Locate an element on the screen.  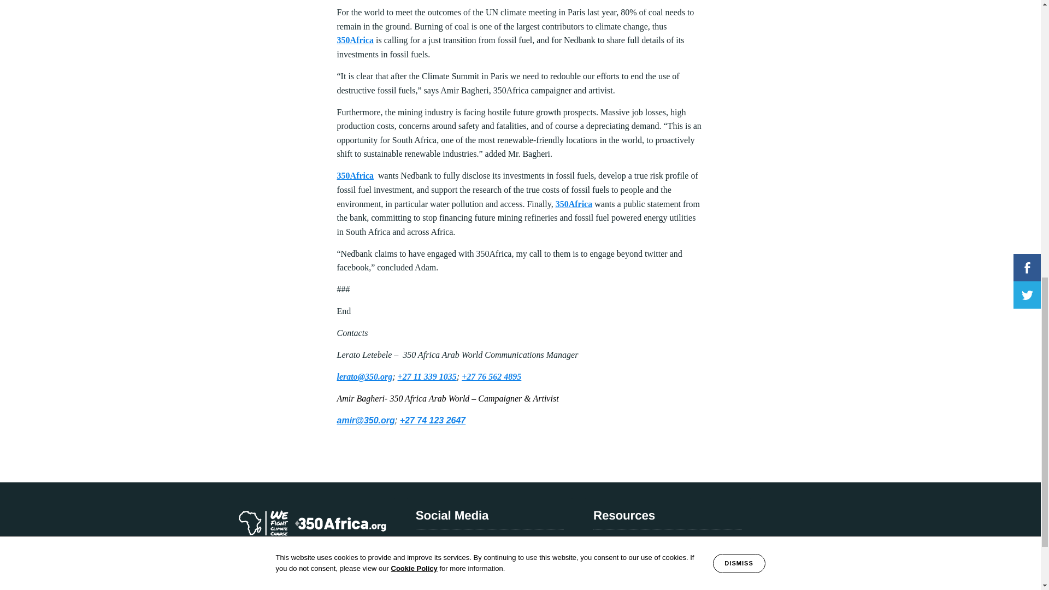
350Africa is located at coordinates (355, 40).